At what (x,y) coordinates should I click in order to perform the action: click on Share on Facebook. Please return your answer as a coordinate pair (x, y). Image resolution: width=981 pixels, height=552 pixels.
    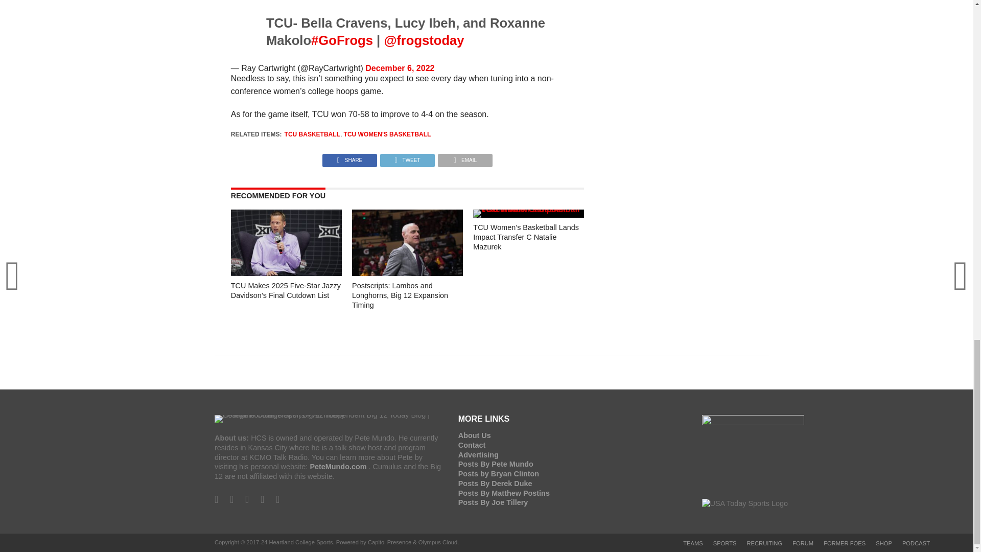
    Looking at the image, I should click on (350, 157).